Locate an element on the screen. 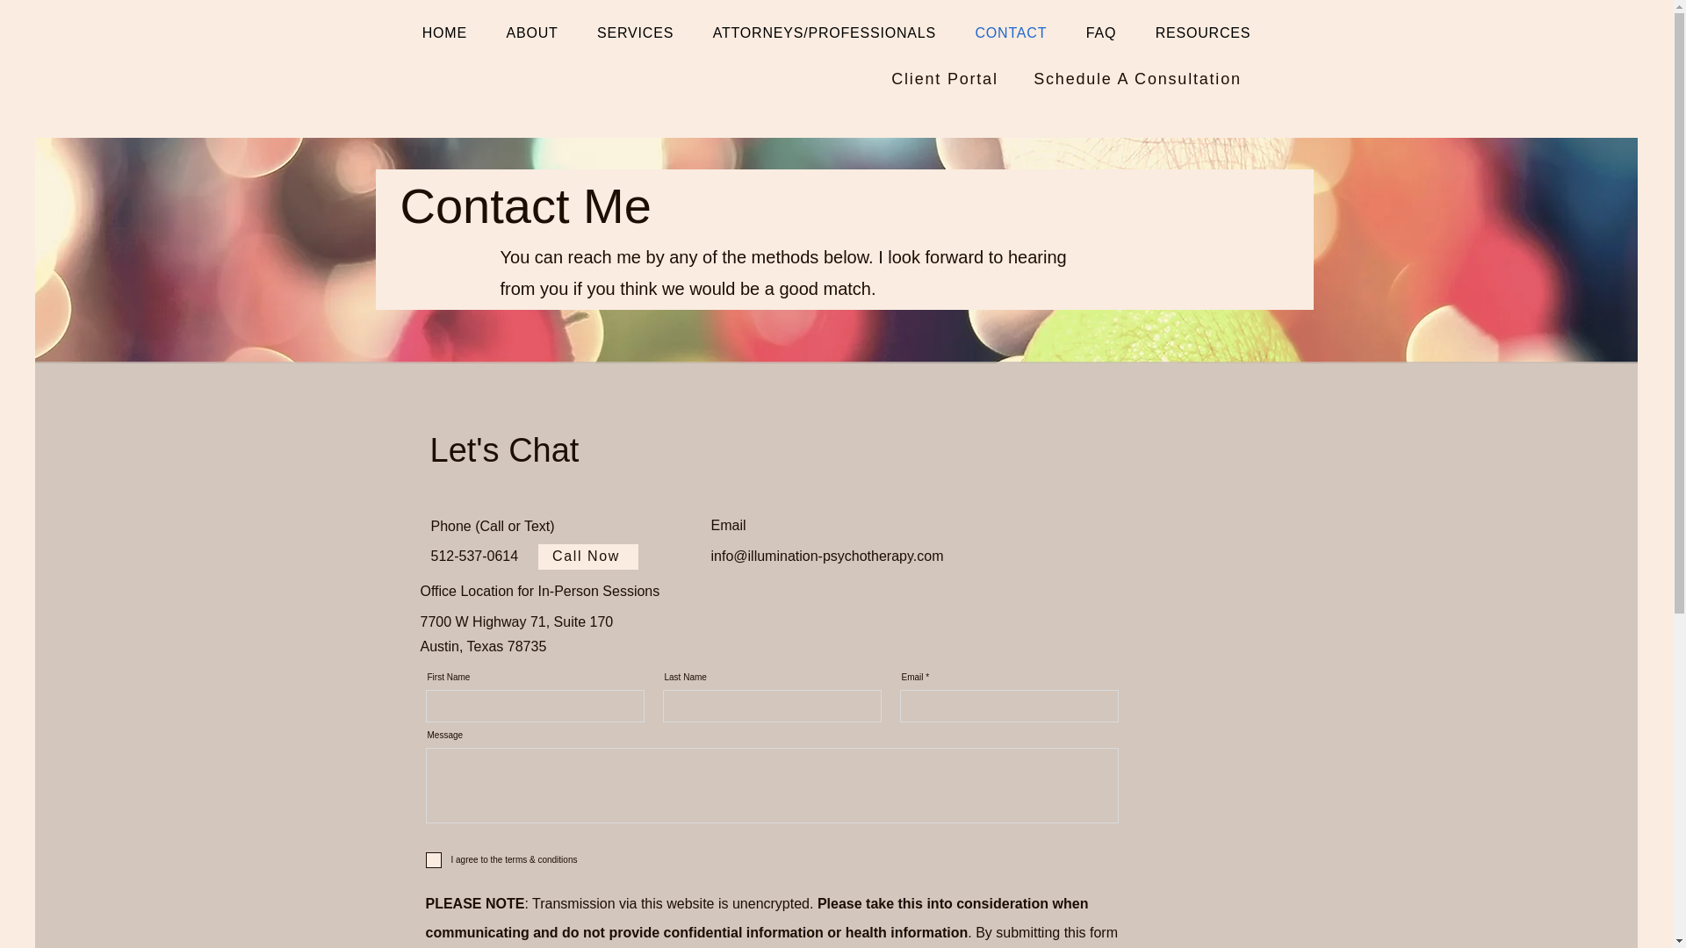 The image size is (1686, 948). Client Portal is located at coordinates (947, 78).